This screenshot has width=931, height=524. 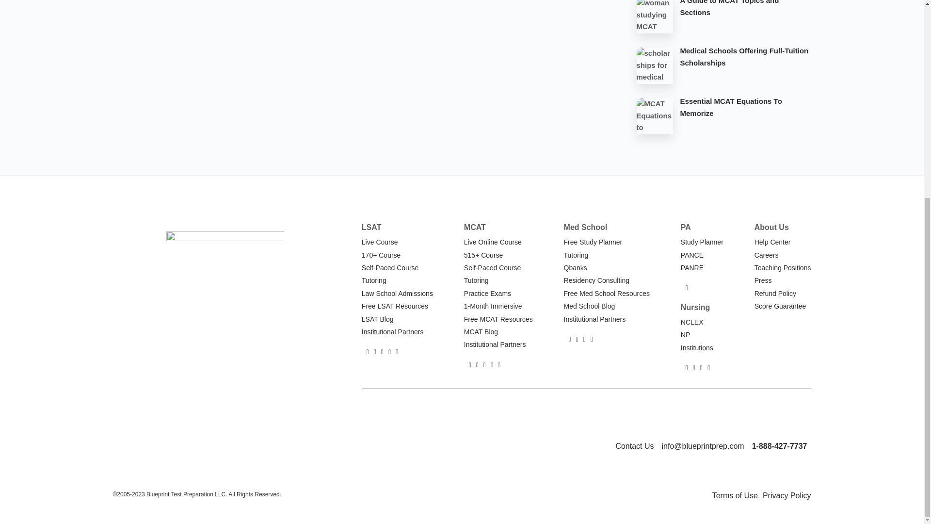 I want to click on LSAT Blog, so click(x=378, y=319).